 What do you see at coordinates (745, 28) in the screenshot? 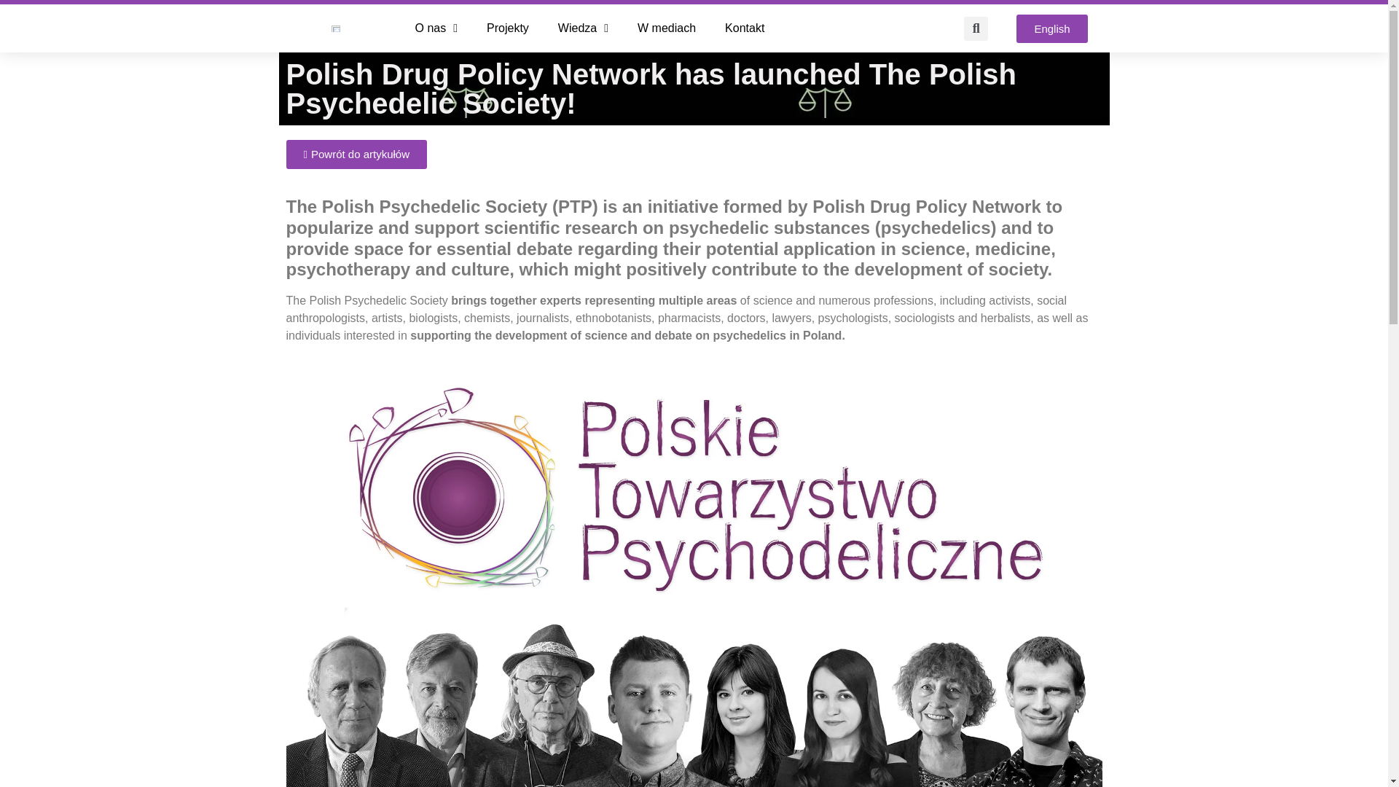
I see `Kontakt` at bounding box center [745, 28].